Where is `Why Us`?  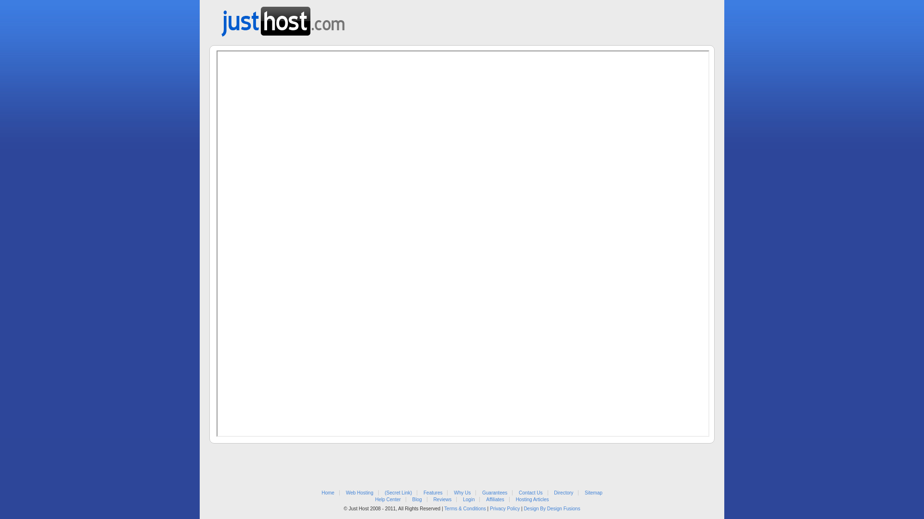
Why Us is located at coordinates (462, 493).